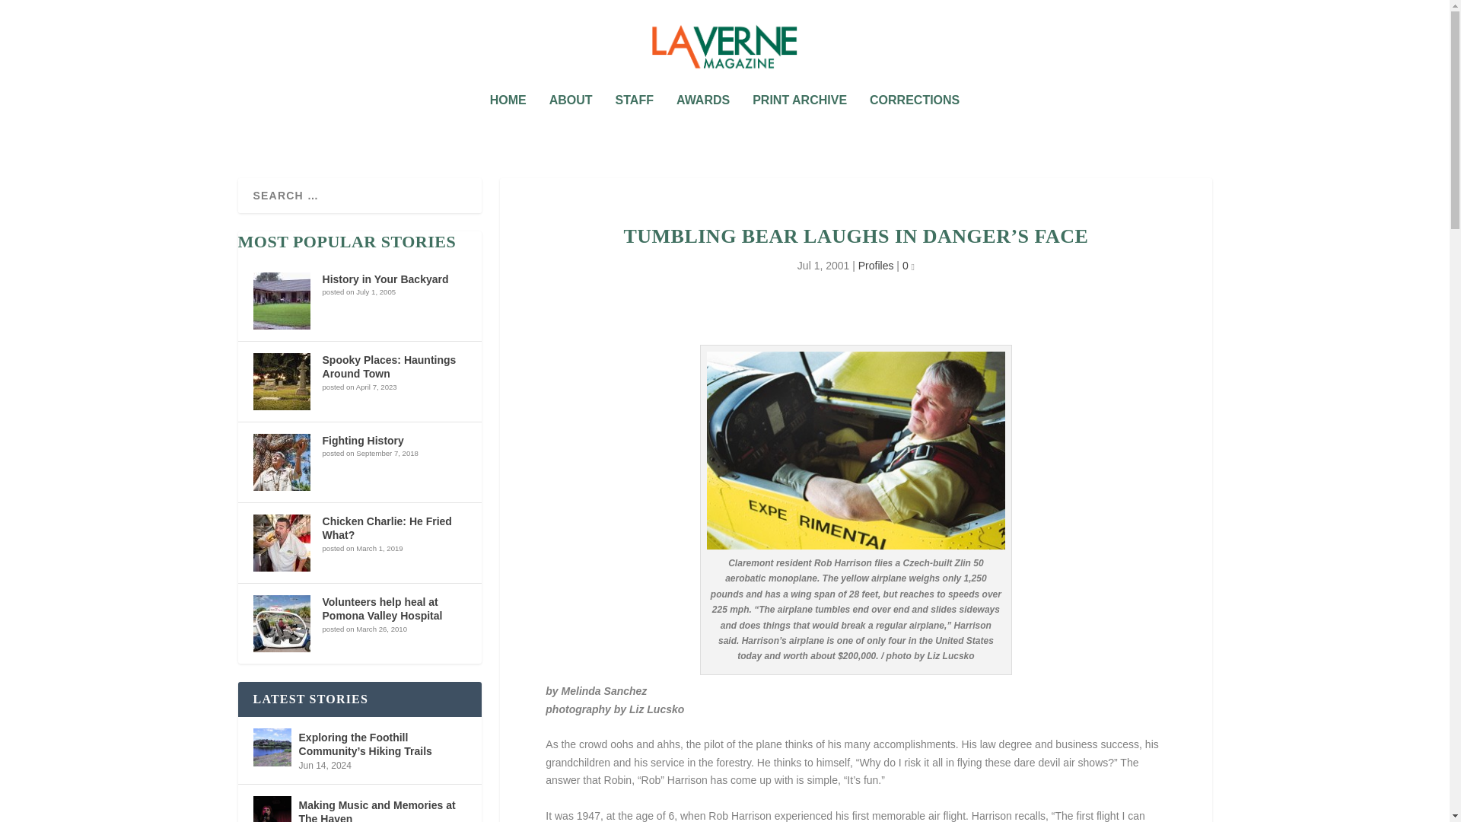 This screenshot has width=1461, height=822. What do you see at coordinates (31, 14) in the screenshot?
I see `Search` at bounding box center [31, 14].